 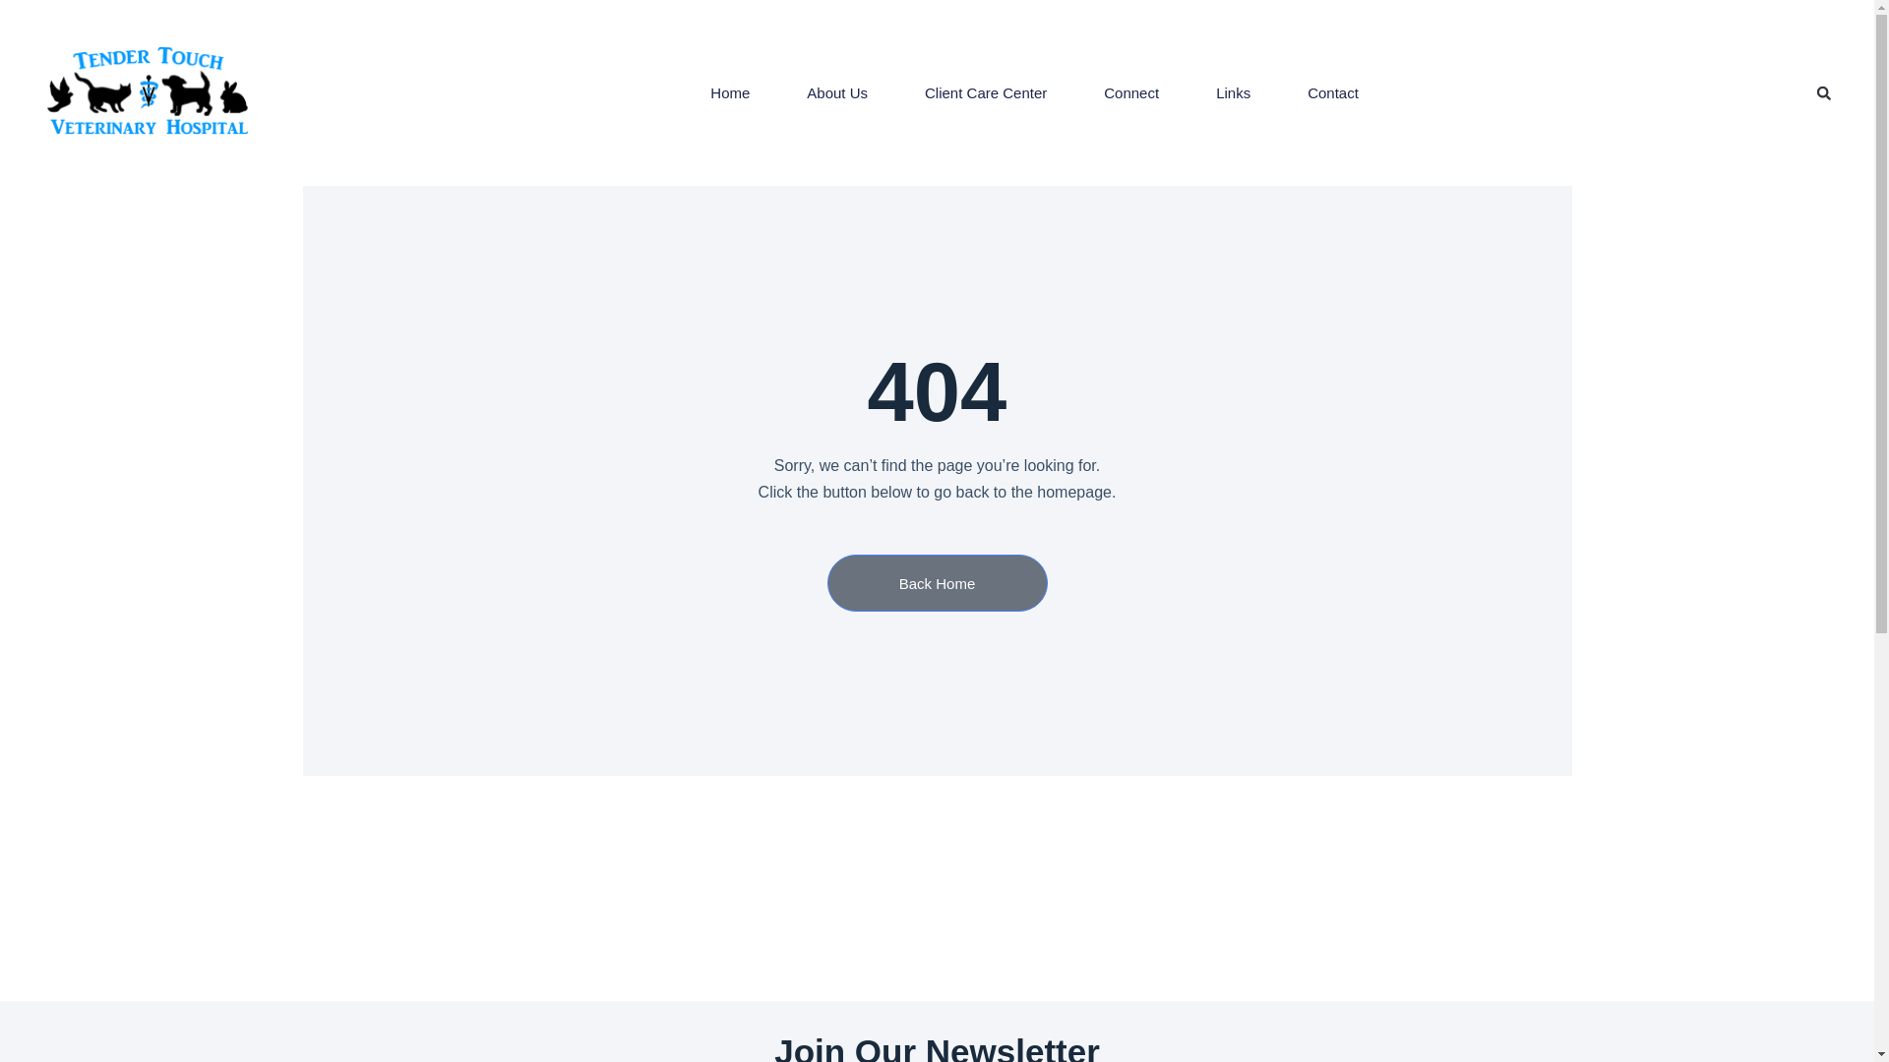 What do you see at coordinates (1233, 92) in the screenshot?
I see `Links` at bounding box center [1233, 92].